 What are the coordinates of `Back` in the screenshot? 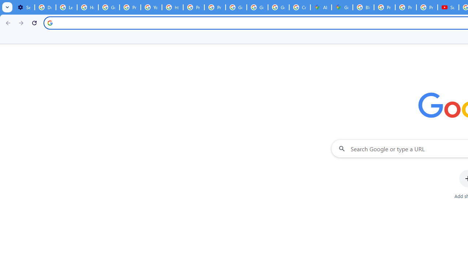 It's located at (7, 23).